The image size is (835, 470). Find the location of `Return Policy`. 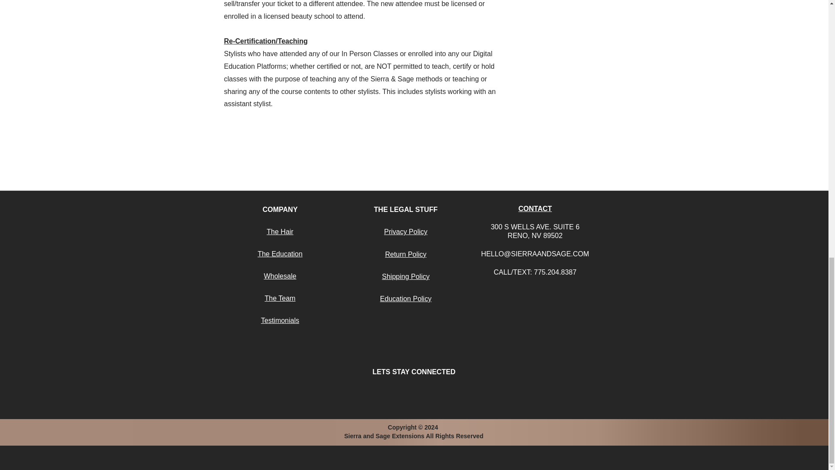

Return Policy is located at coordinates (405, 254).